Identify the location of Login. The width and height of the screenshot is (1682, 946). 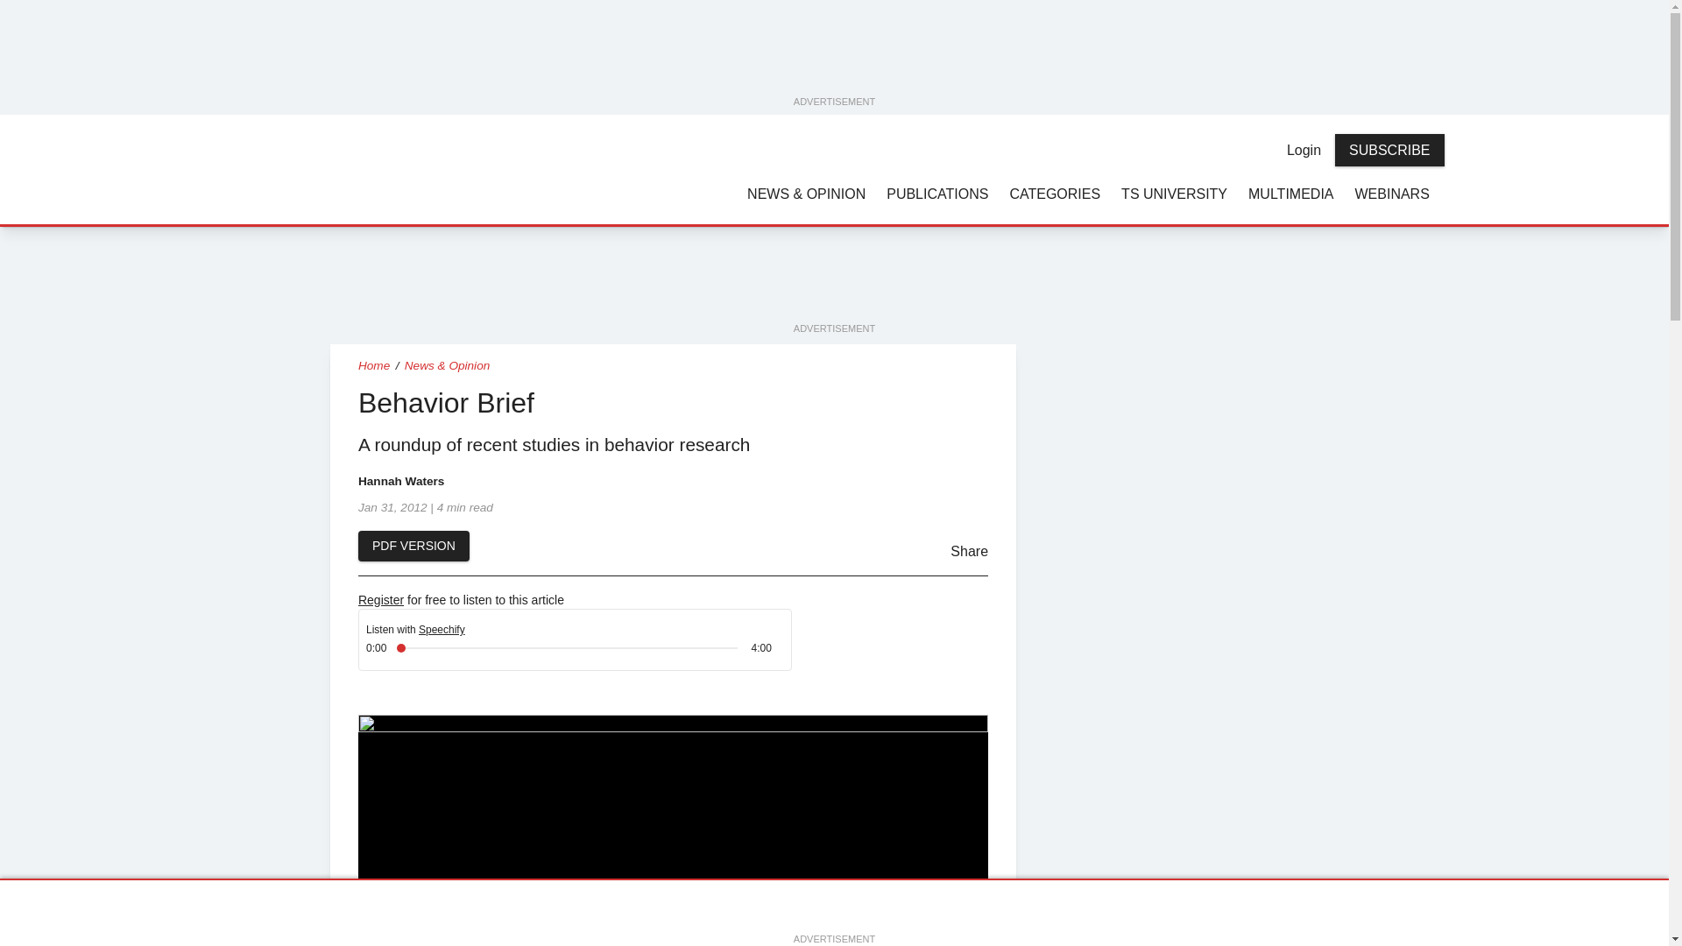
(1304, 150).